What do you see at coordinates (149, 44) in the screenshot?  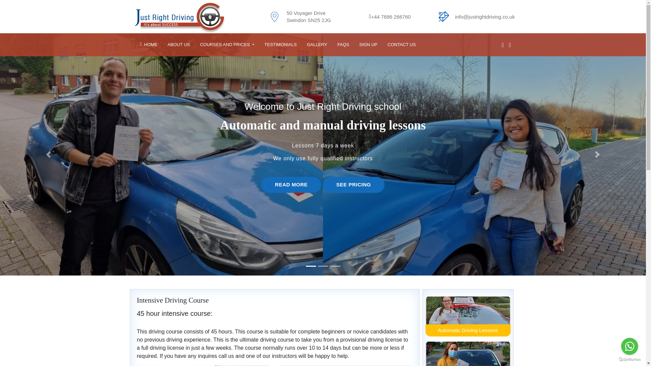 I see `HOME` at bounding box center [149, 44].